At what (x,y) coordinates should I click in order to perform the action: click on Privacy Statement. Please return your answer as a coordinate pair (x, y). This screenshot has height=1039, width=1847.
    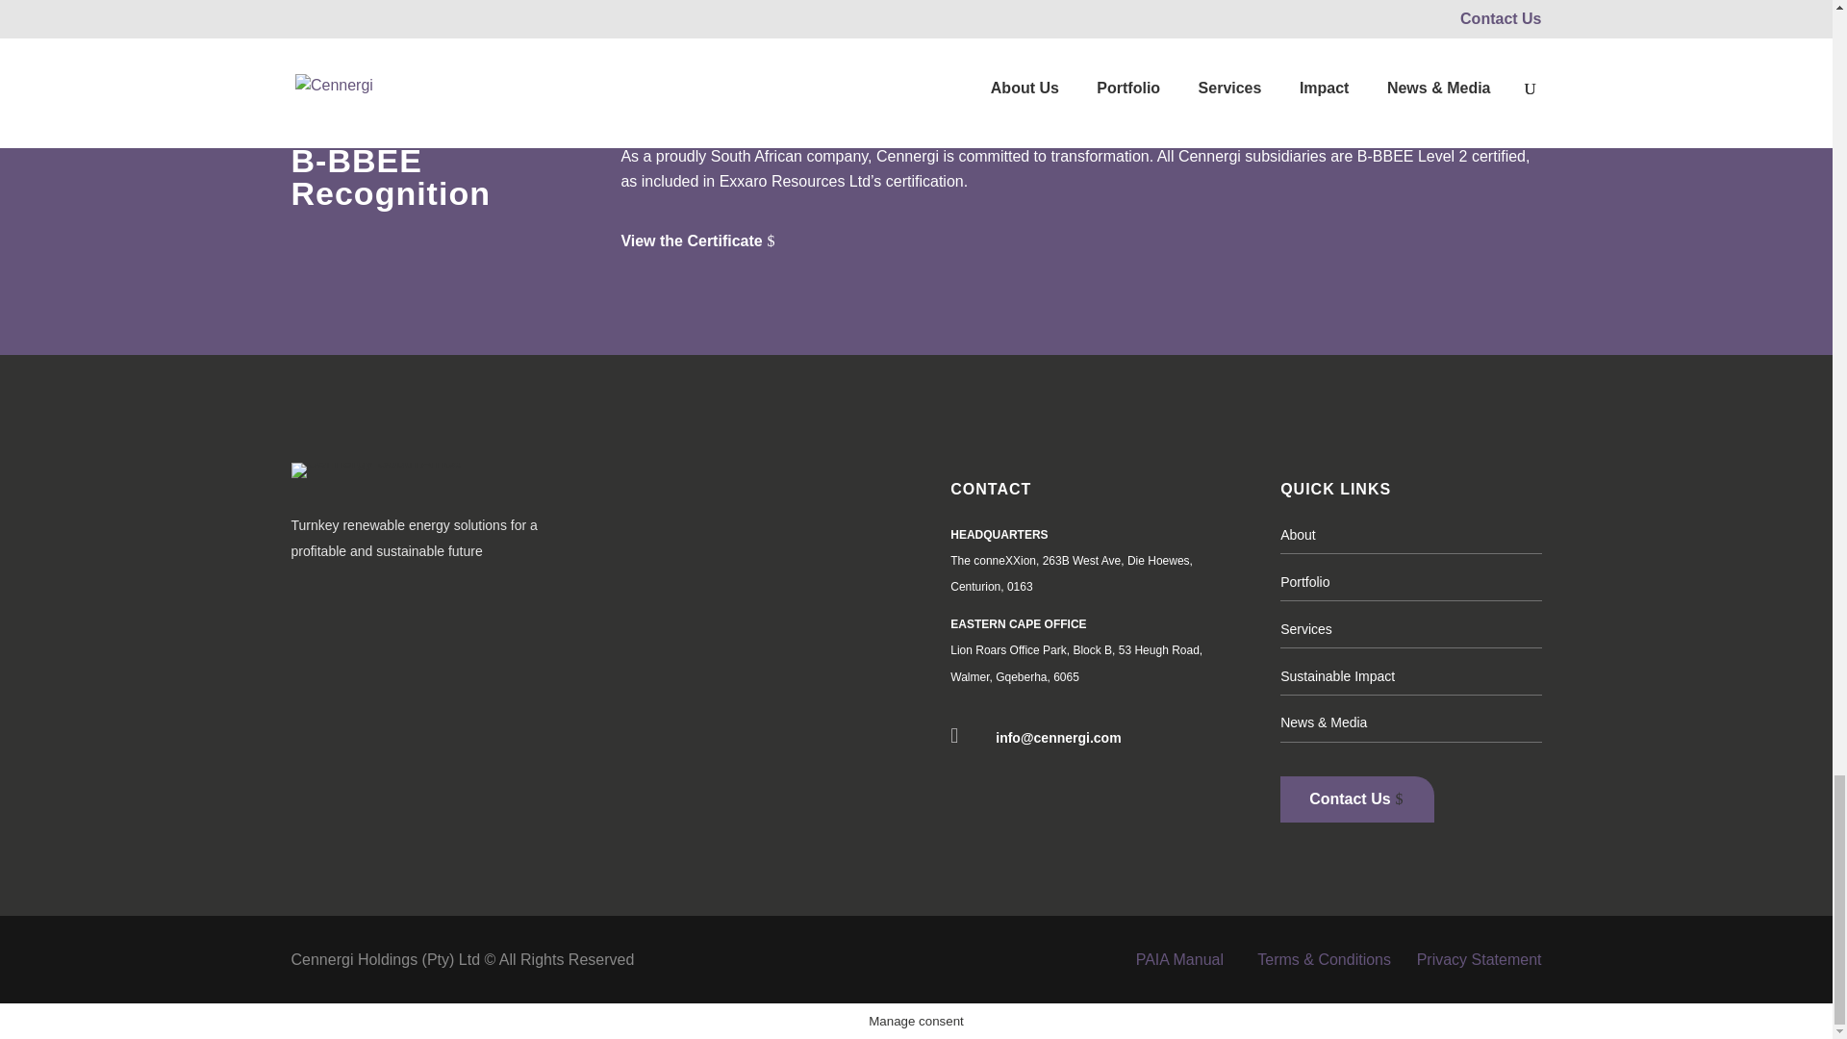
    Looking at the image, I should click on (1480, 959).